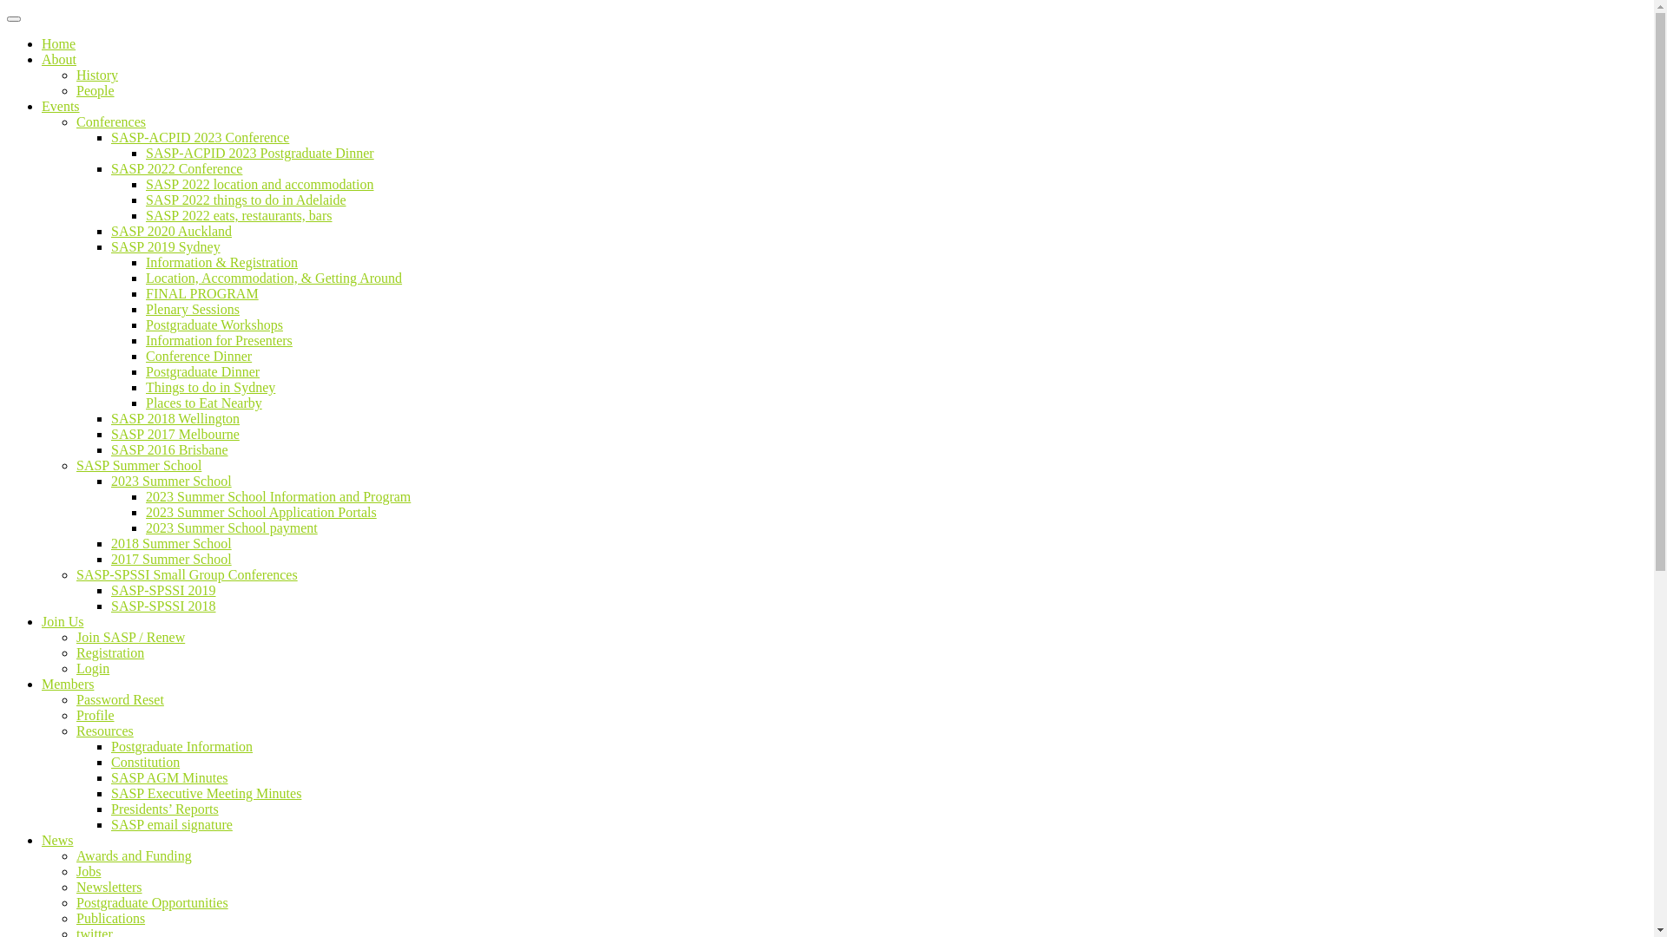  I want to click on SASP 2022 location and accommodation, so click(260, 184).